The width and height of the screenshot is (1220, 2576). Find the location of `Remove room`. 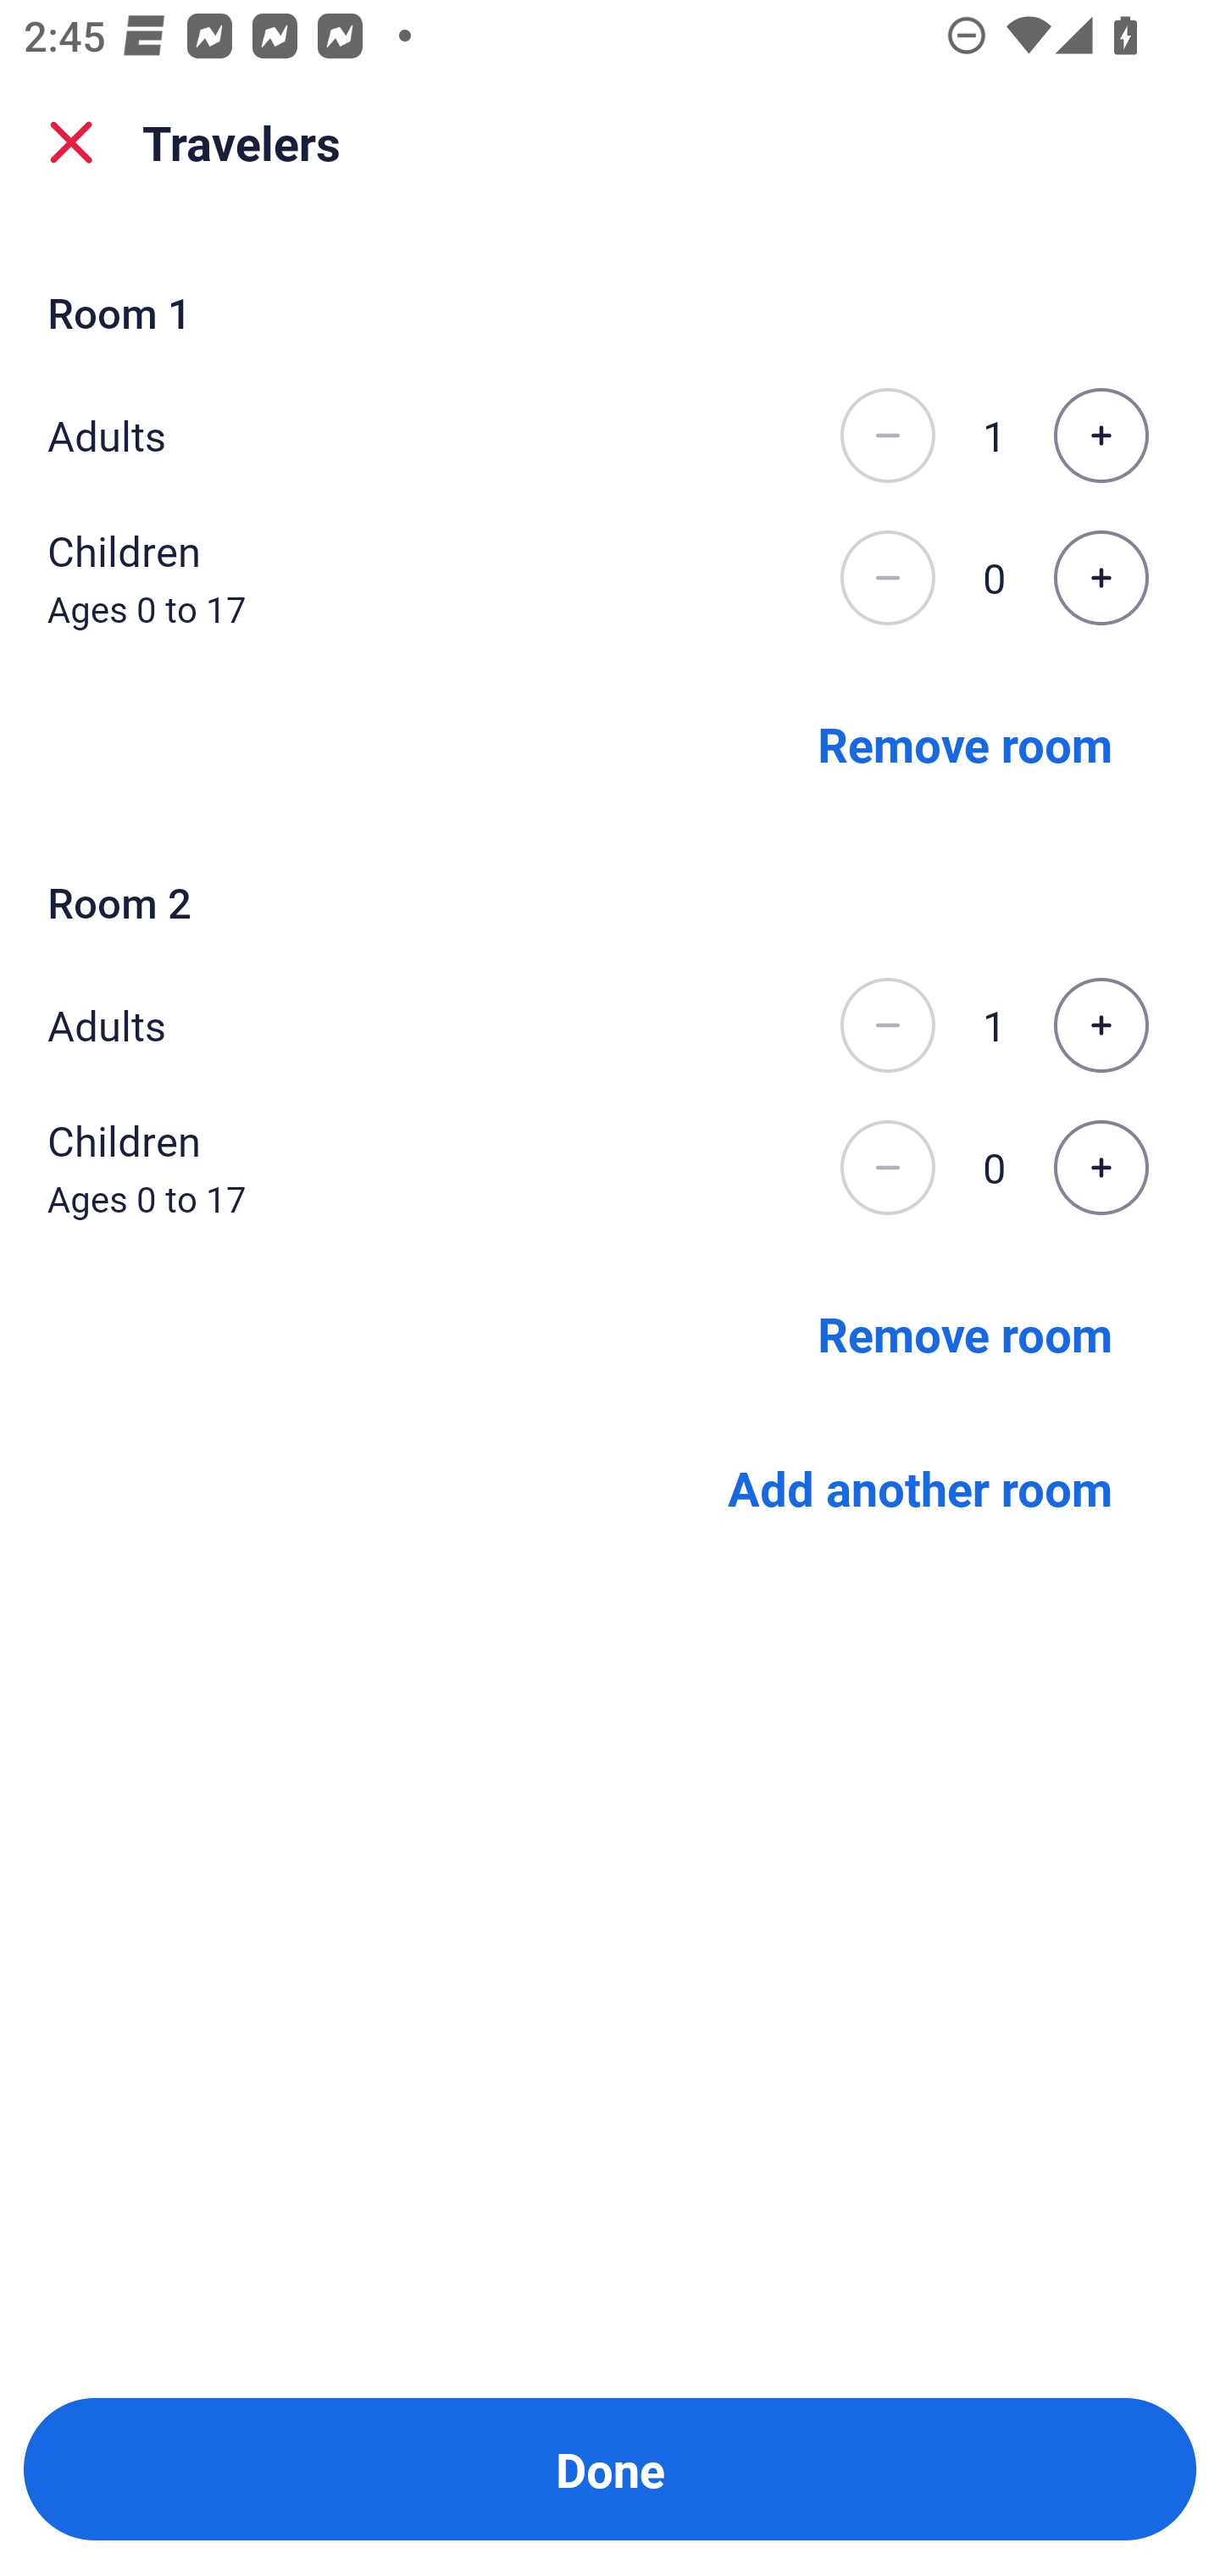

Remove room is located at coordinates (965, 1332).